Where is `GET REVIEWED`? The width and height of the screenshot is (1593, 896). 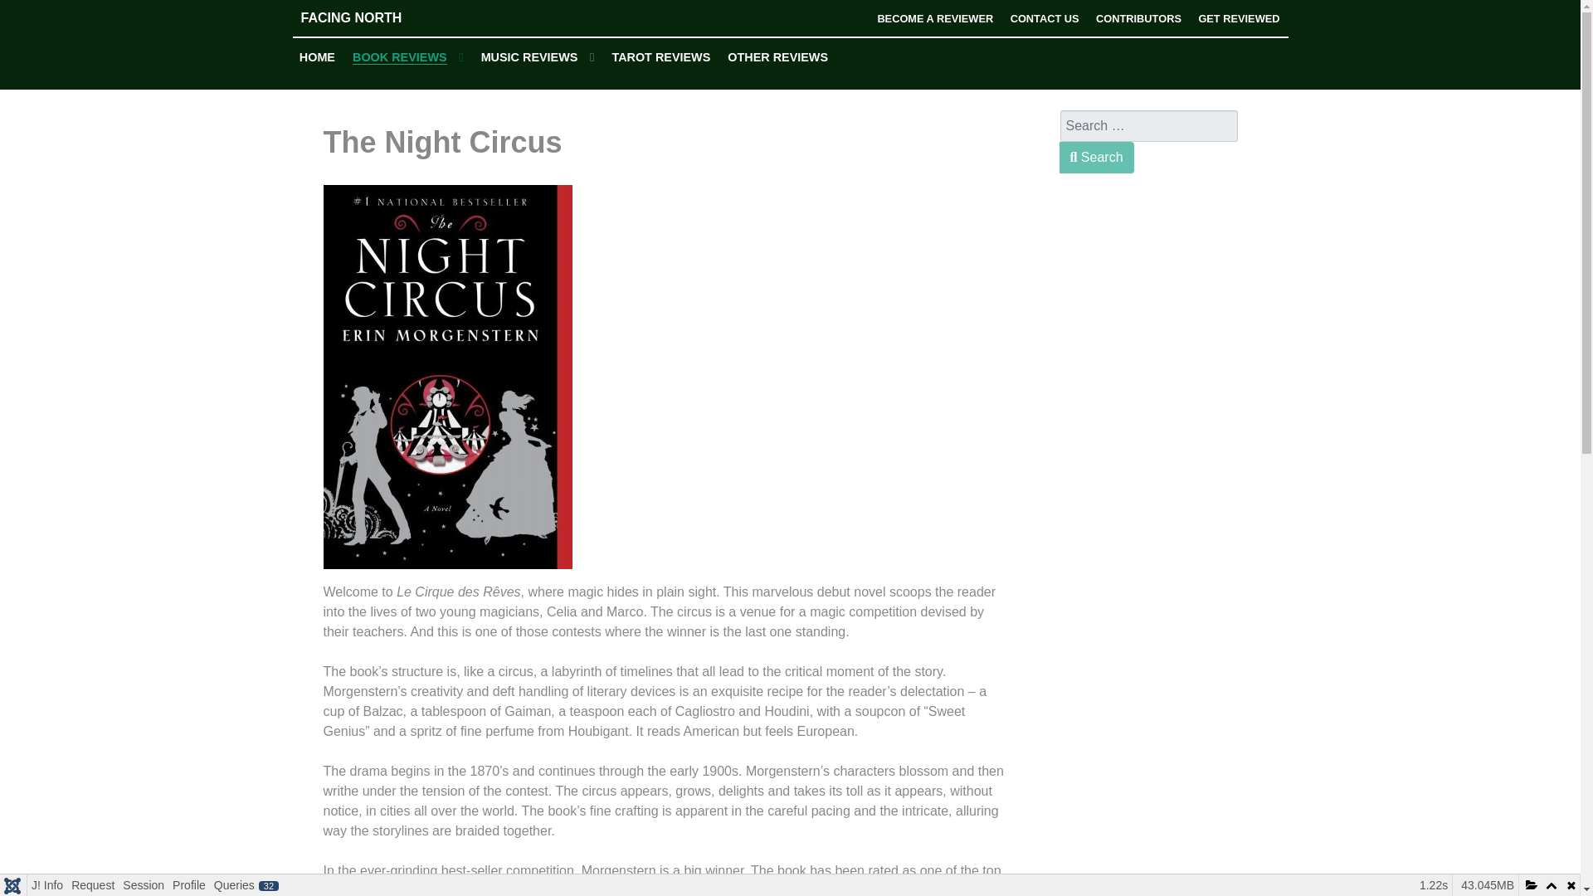
GET REVIEWED is located at coordinates (1238, 18).